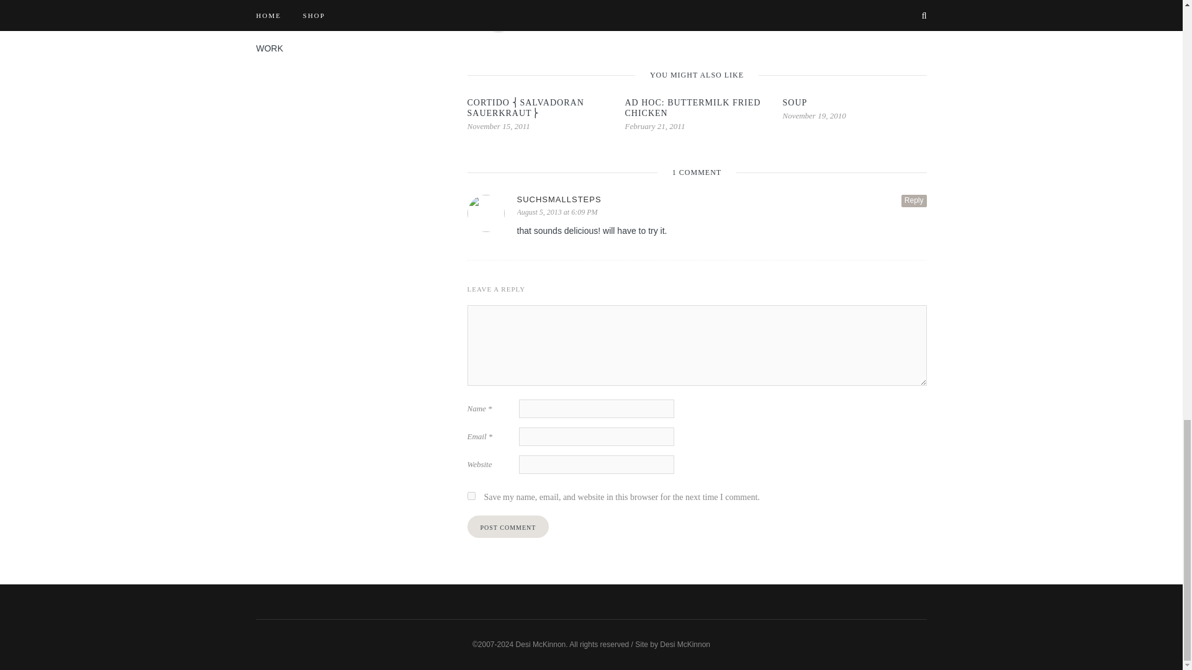 Image resolution: width=1192 pixels, height=670 pixels. I want to click on Reply, so click(914, 201).